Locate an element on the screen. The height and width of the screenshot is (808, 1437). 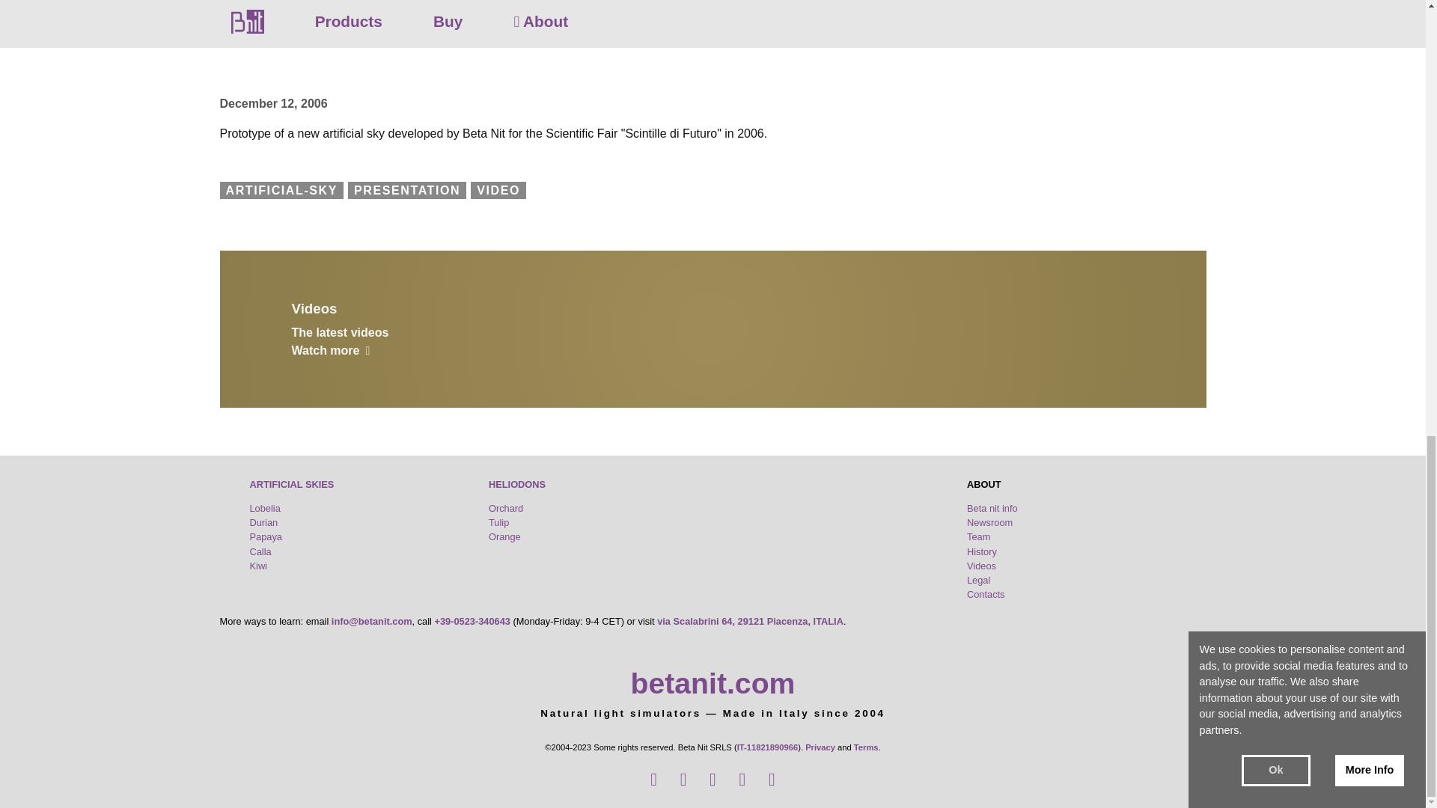
PRESENTATION is located at coordinates (406, 190).